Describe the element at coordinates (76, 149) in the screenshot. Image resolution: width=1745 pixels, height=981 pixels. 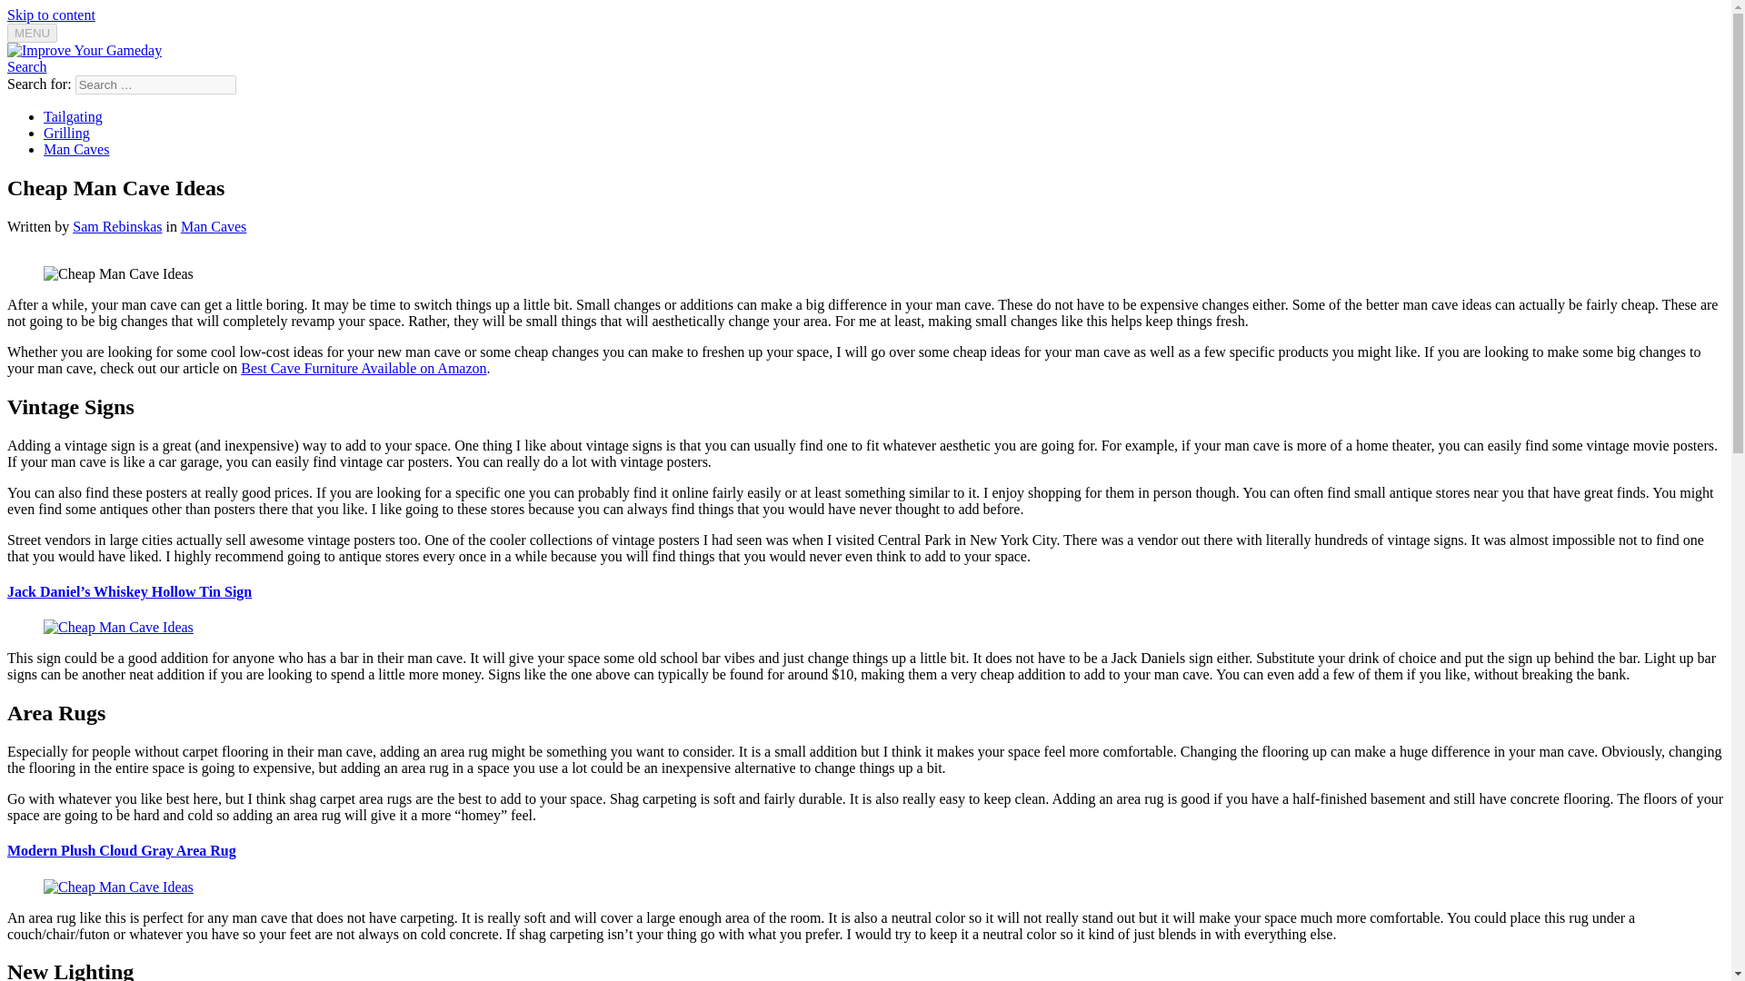
I see `Man Caves` at that location.